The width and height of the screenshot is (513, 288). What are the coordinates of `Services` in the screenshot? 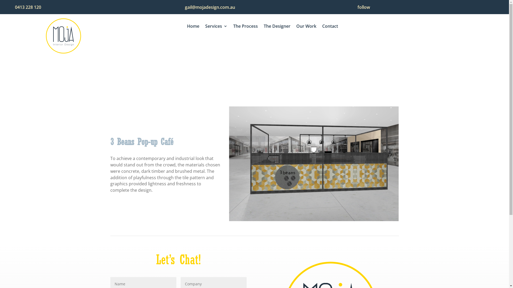 It's located at (216, 27).